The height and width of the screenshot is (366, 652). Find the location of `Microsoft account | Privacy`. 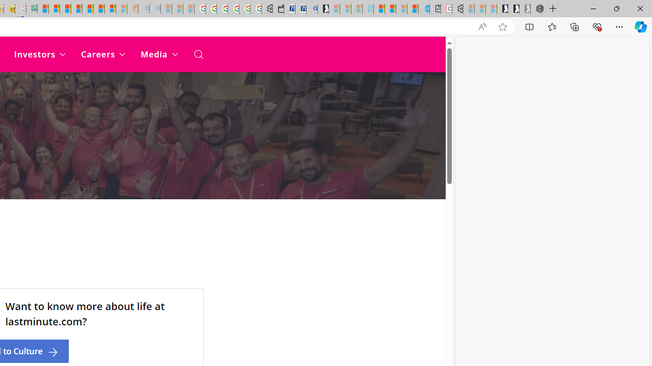

Microsoft account | Privacy is located at coordinates (54, 9).